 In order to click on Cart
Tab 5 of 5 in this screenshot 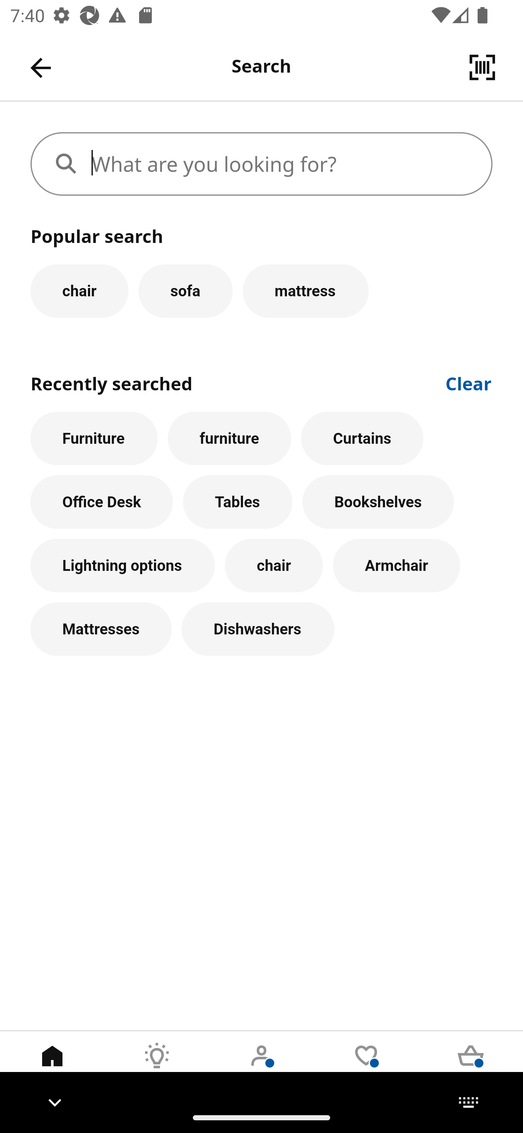, I will do `click(471, 1067)`.